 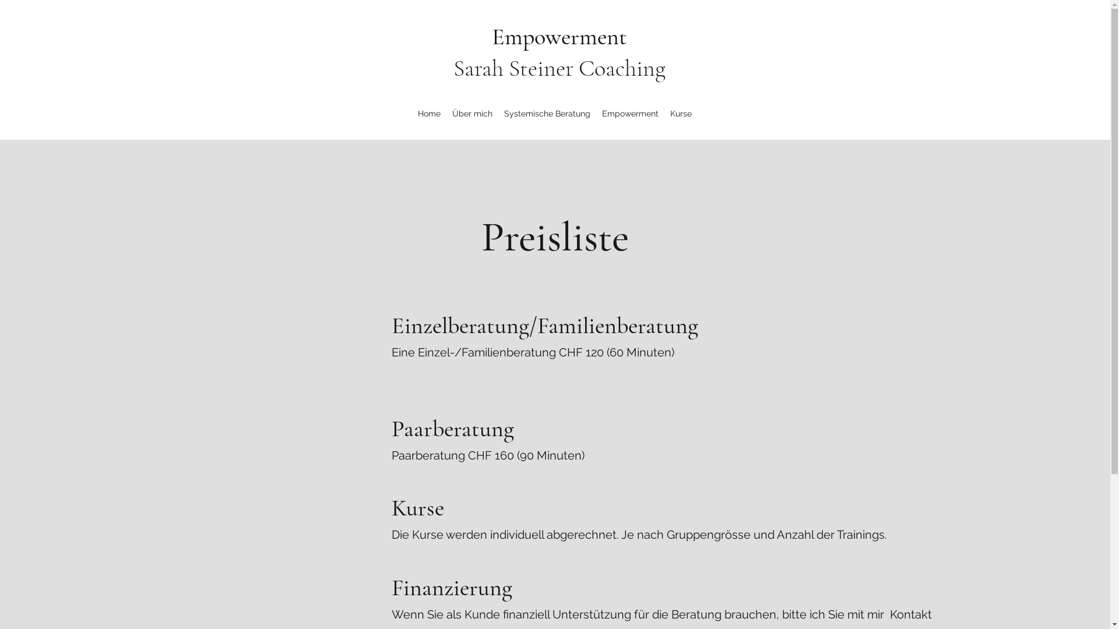 I want to click on Empowerment, so click(x=559, y=36).